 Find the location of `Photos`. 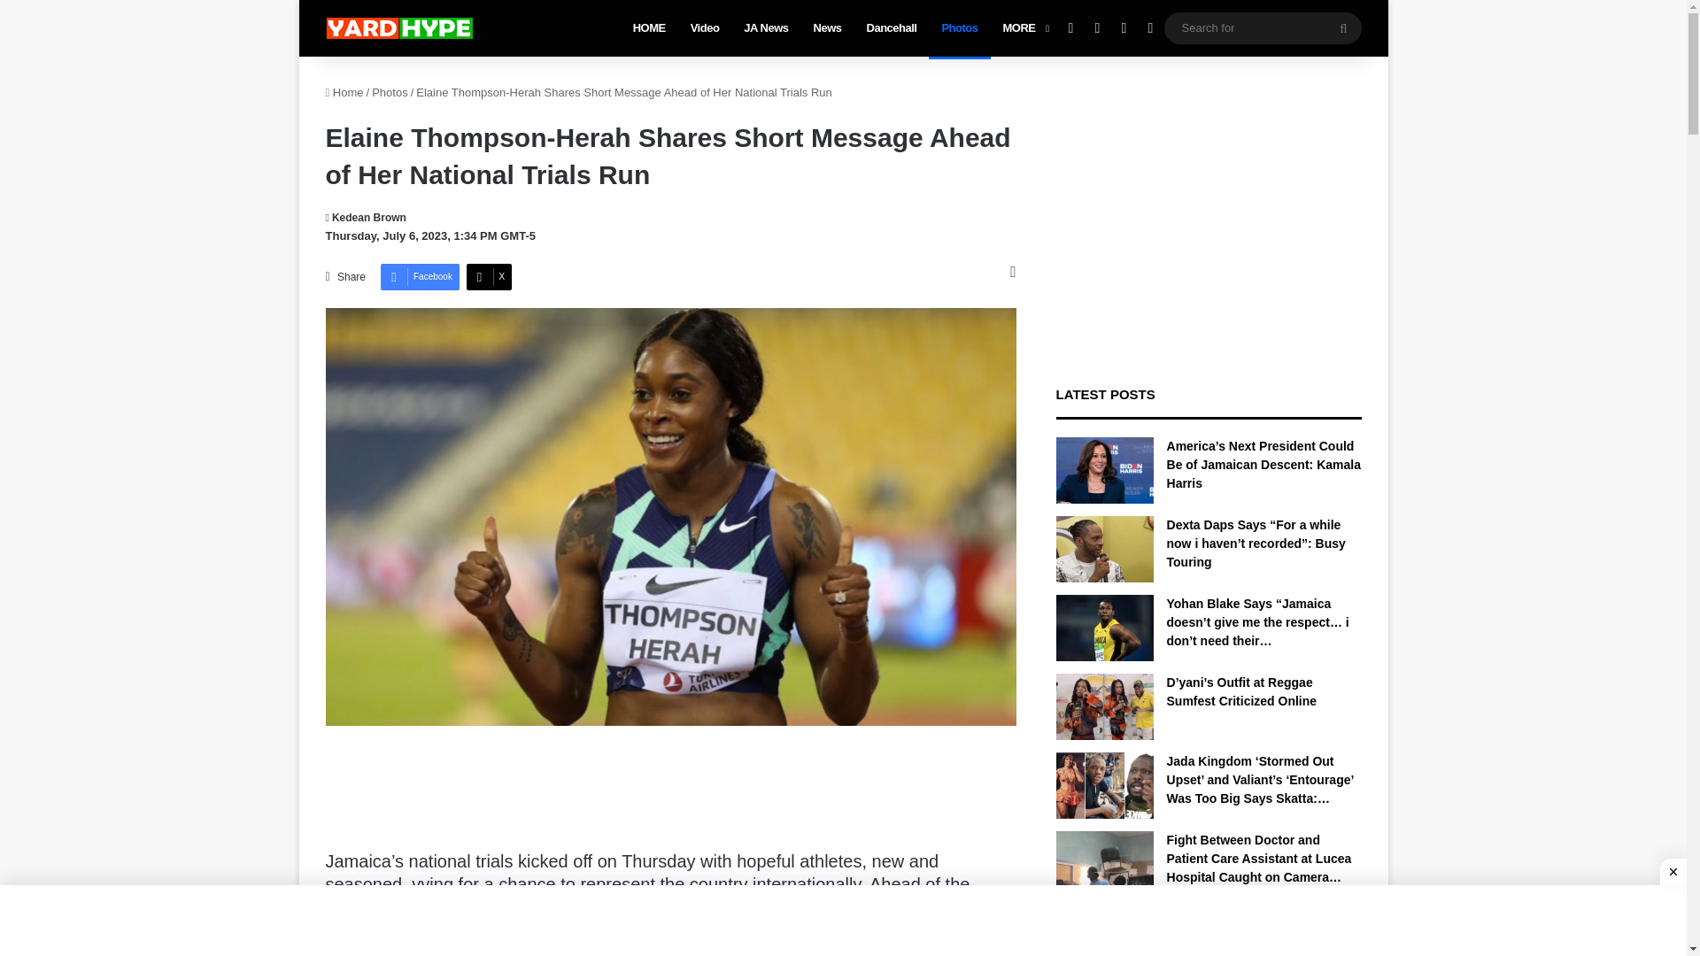

Photos is located at coordinates (390, 92).